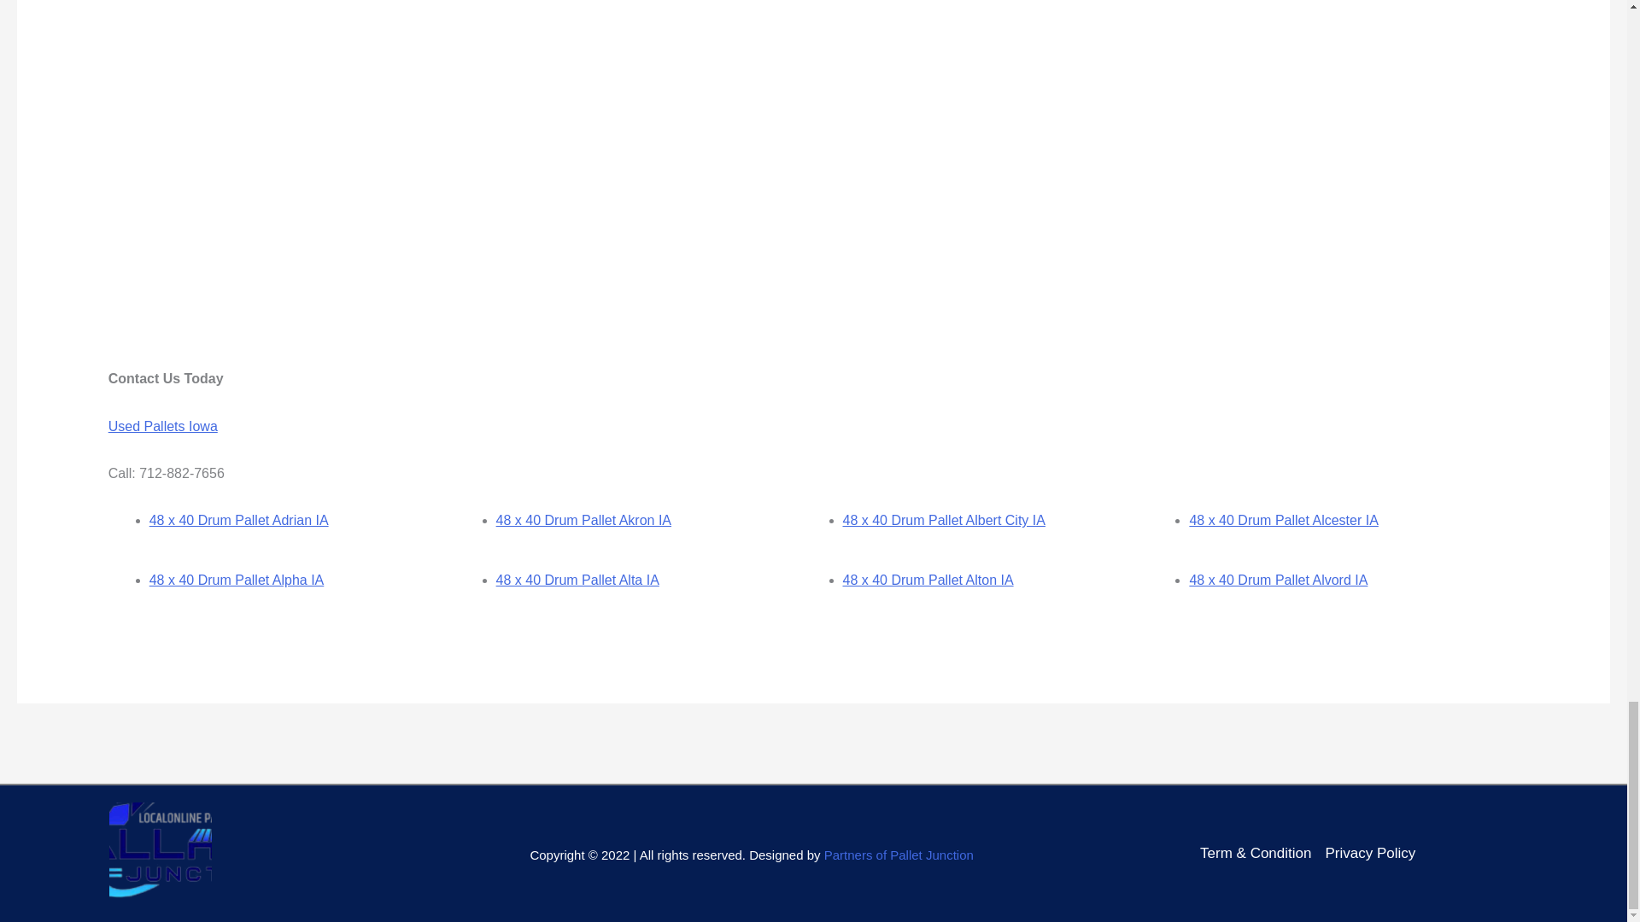 The height and width of the screenshot is (922, 1640). I want to click on 48 x 40 Drum Pallet Alton IA, so click(928, 579).